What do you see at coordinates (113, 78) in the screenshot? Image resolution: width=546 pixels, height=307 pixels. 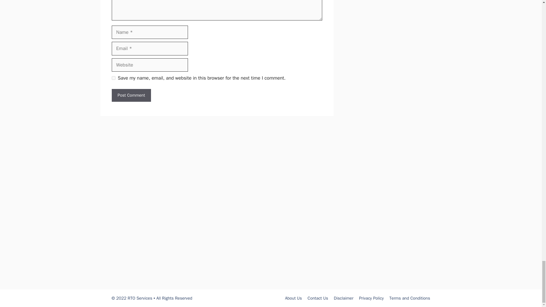 I see `yes` at bounding box center [113, 78].